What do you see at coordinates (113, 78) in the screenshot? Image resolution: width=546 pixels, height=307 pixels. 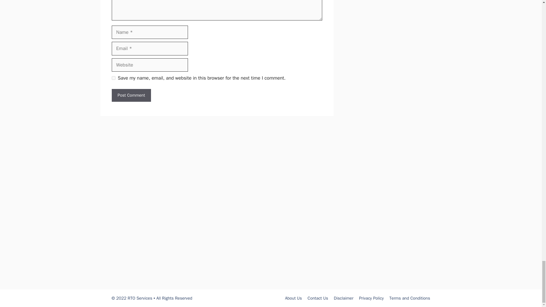 I see `yes` at bounding box center [113, 78].